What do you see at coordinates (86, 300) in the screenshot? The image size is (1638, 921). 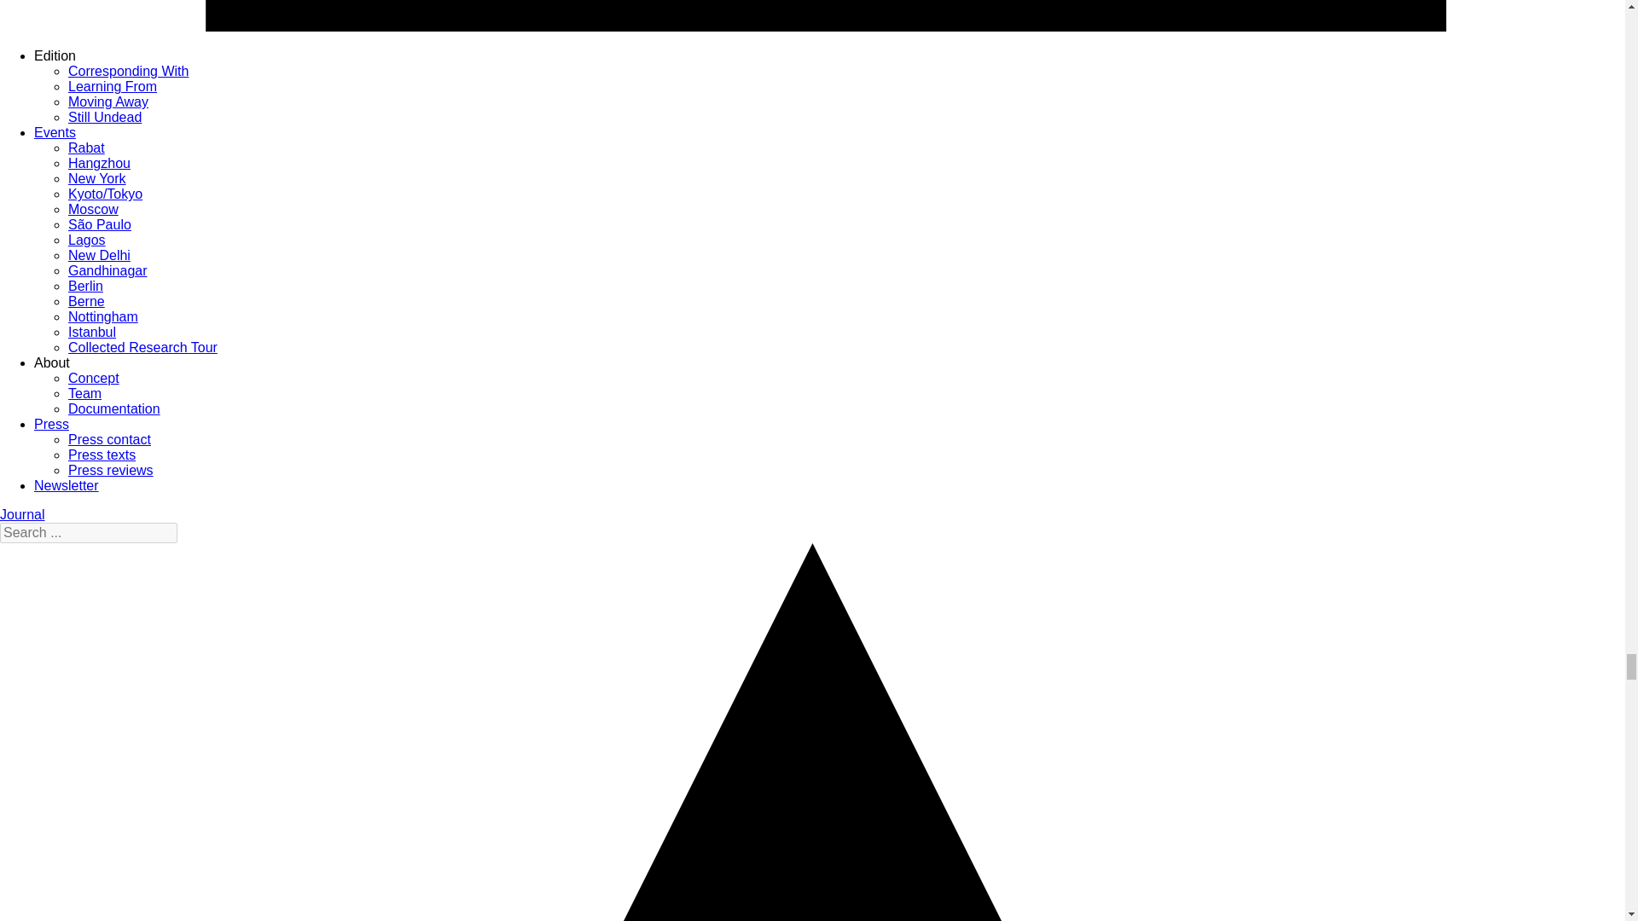 I see `Berne` at bounding box center [86, 300].